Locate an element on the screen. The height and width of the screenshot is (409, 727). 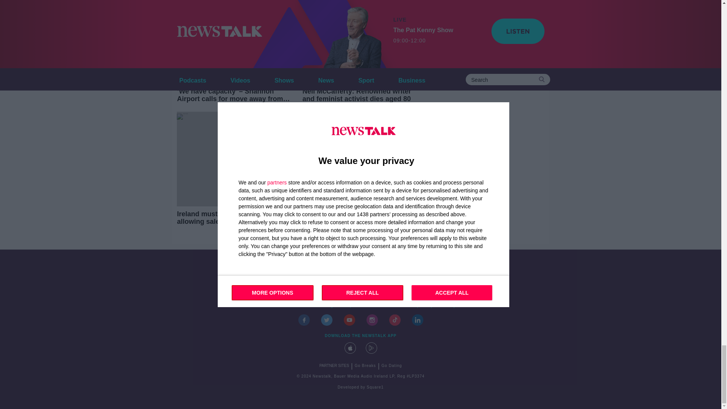
advertising is located at coordinates (322, 306).